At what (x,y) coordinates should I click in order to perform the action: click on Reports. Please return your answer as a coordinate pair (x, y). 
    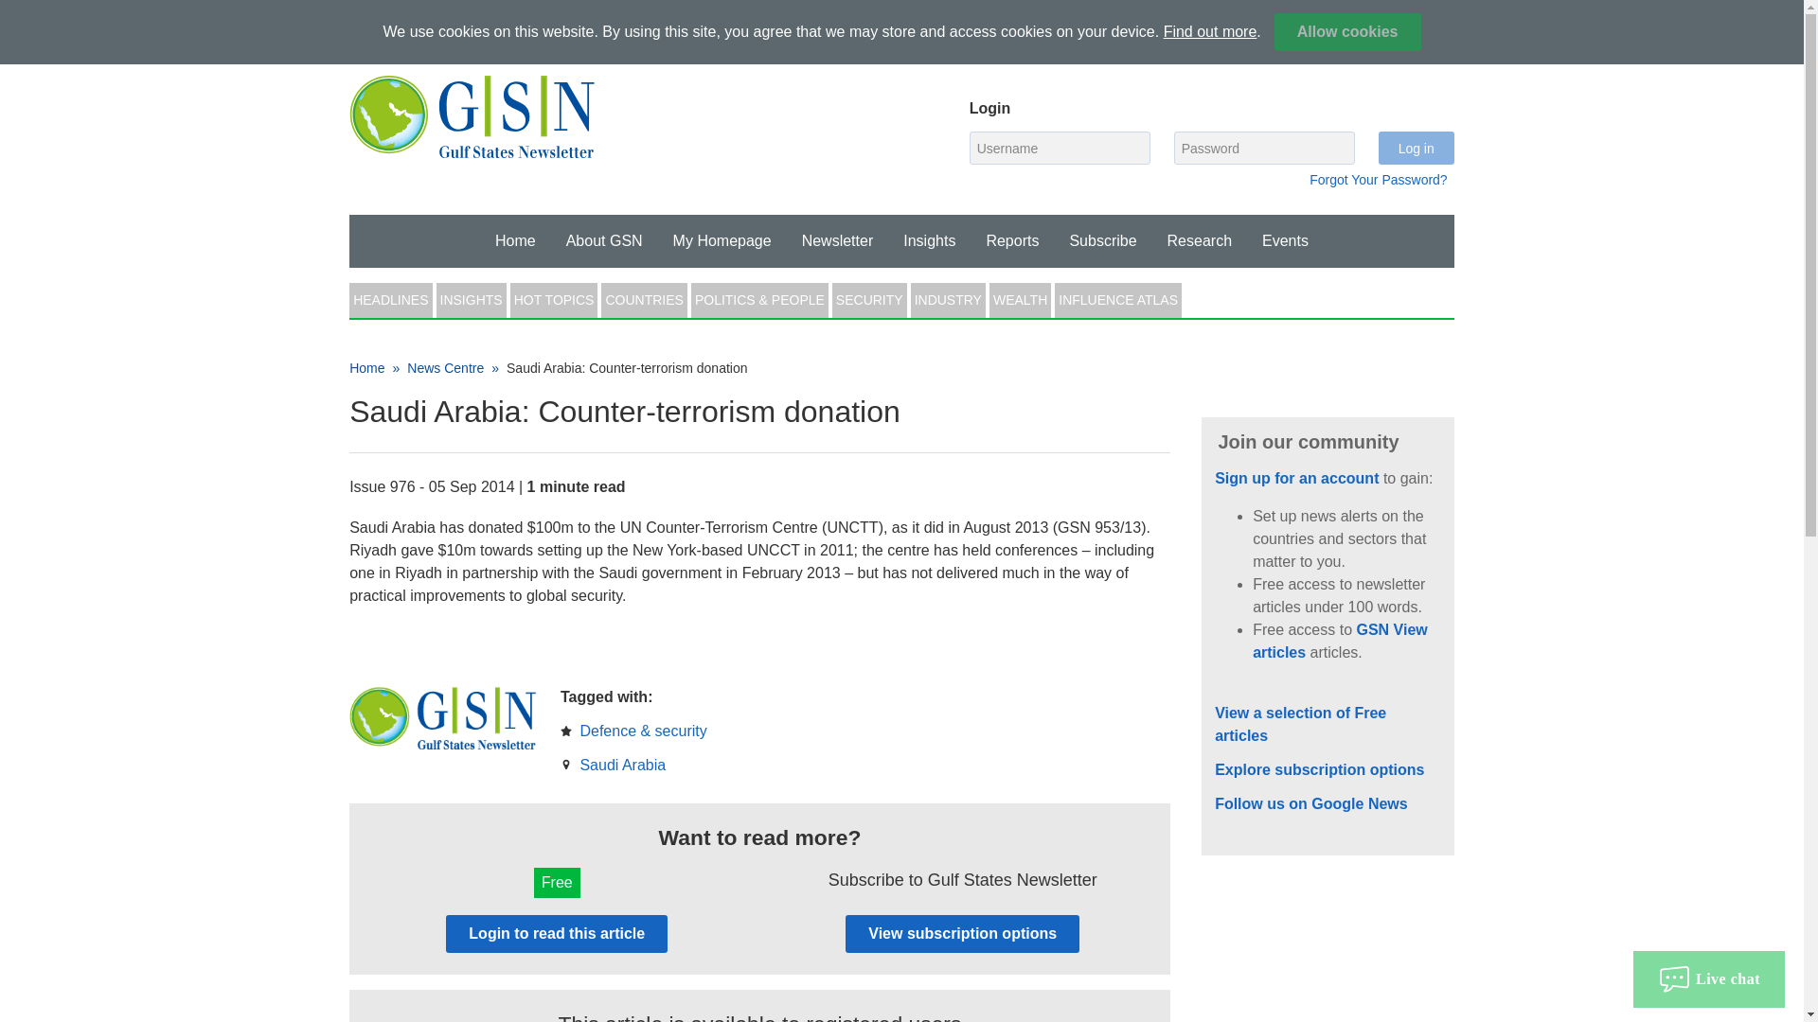
    Looking at the image, I should click on (930, 240).